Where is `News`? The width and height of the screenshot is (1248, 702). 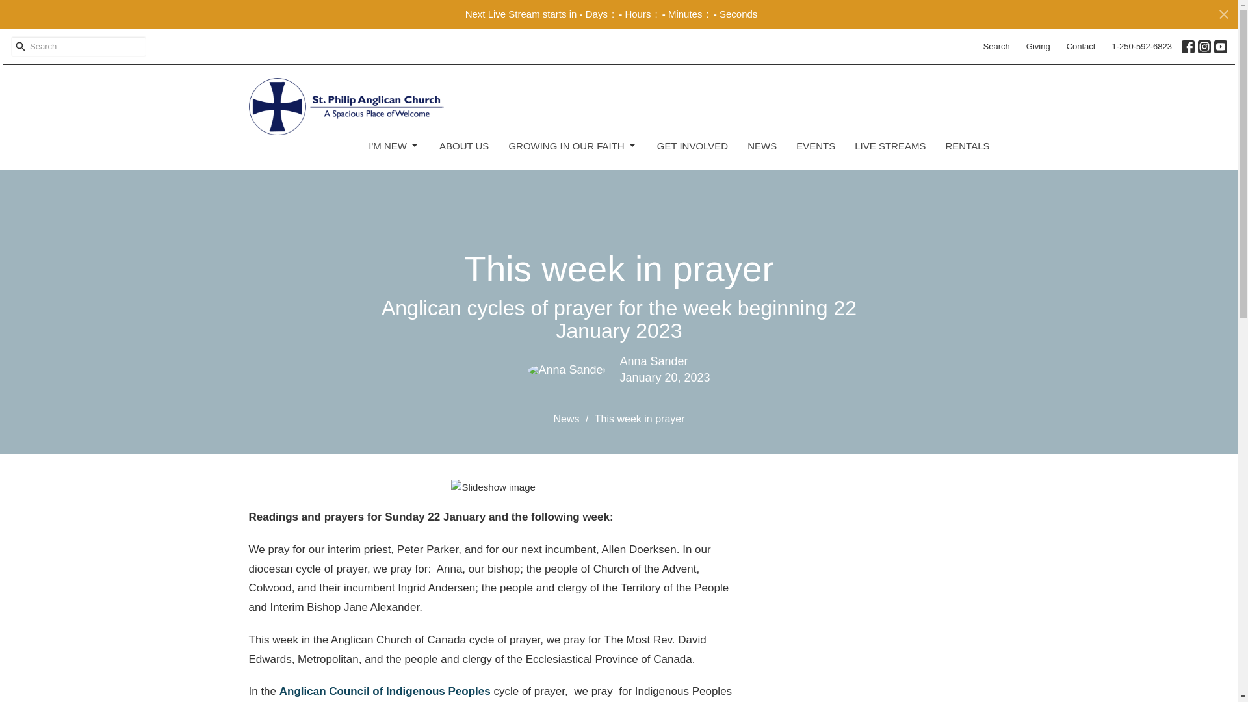
News is located at coordinates (565, 419).